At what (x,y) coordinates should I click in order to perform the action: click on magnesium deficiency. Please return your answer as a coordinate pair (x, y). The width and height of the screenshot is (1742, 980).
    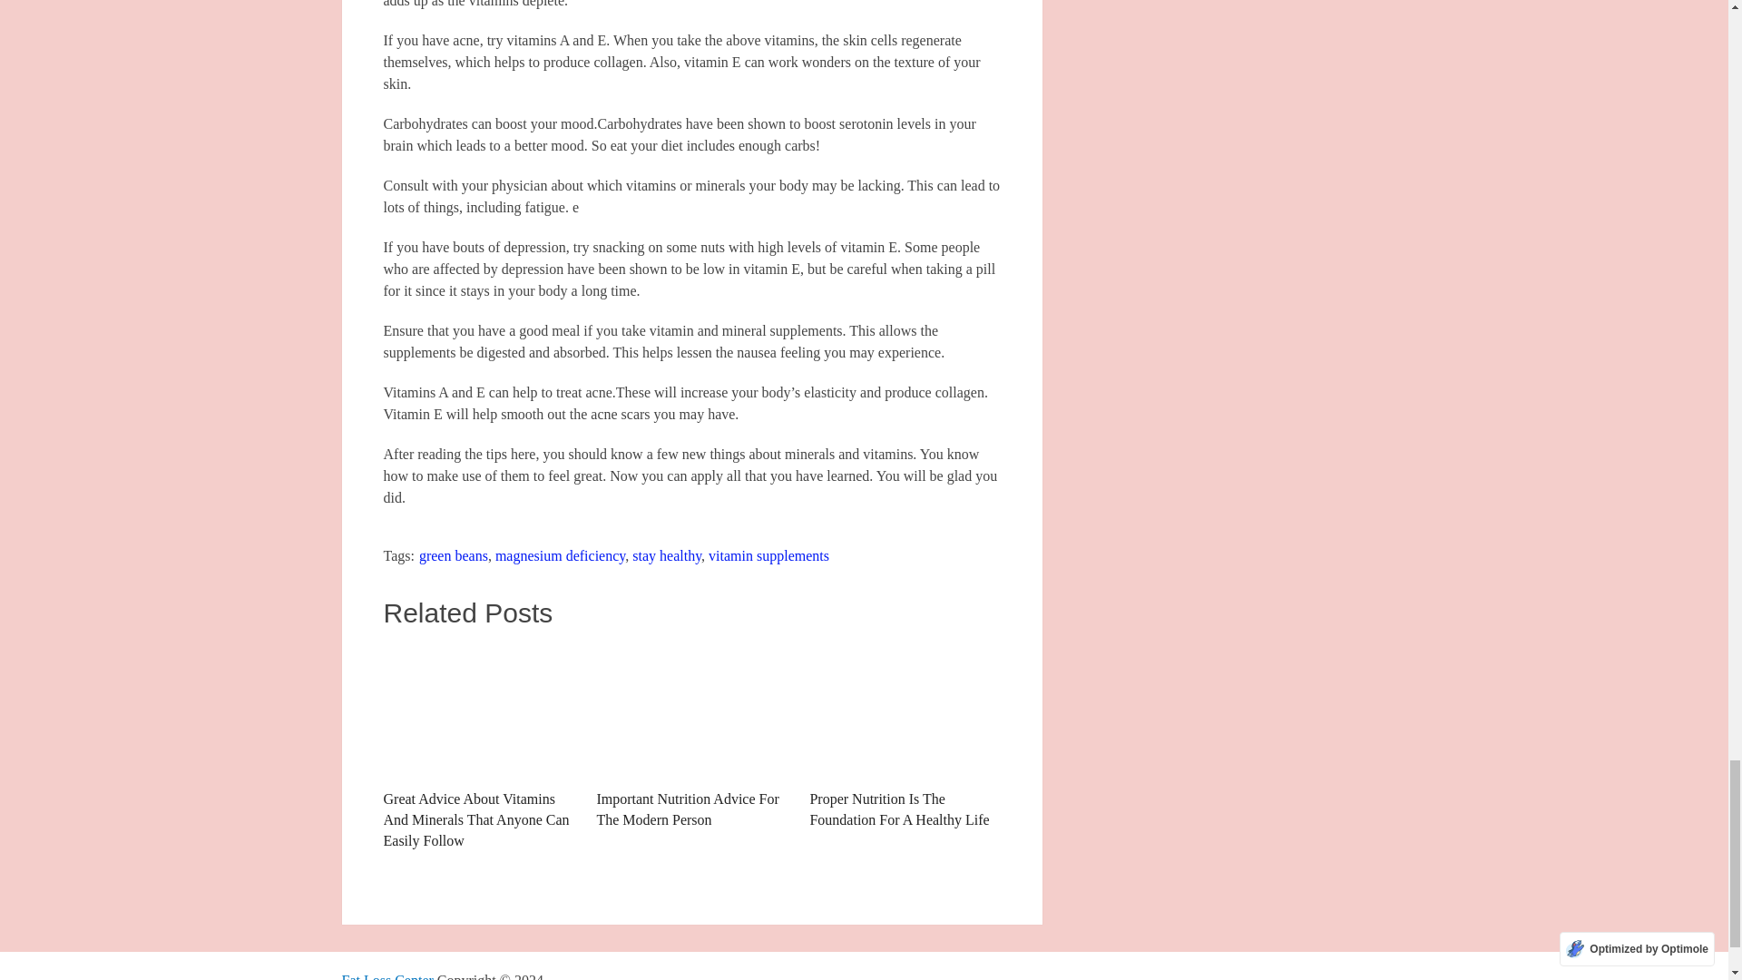
    Looking at the image, I should click on (560, 555).